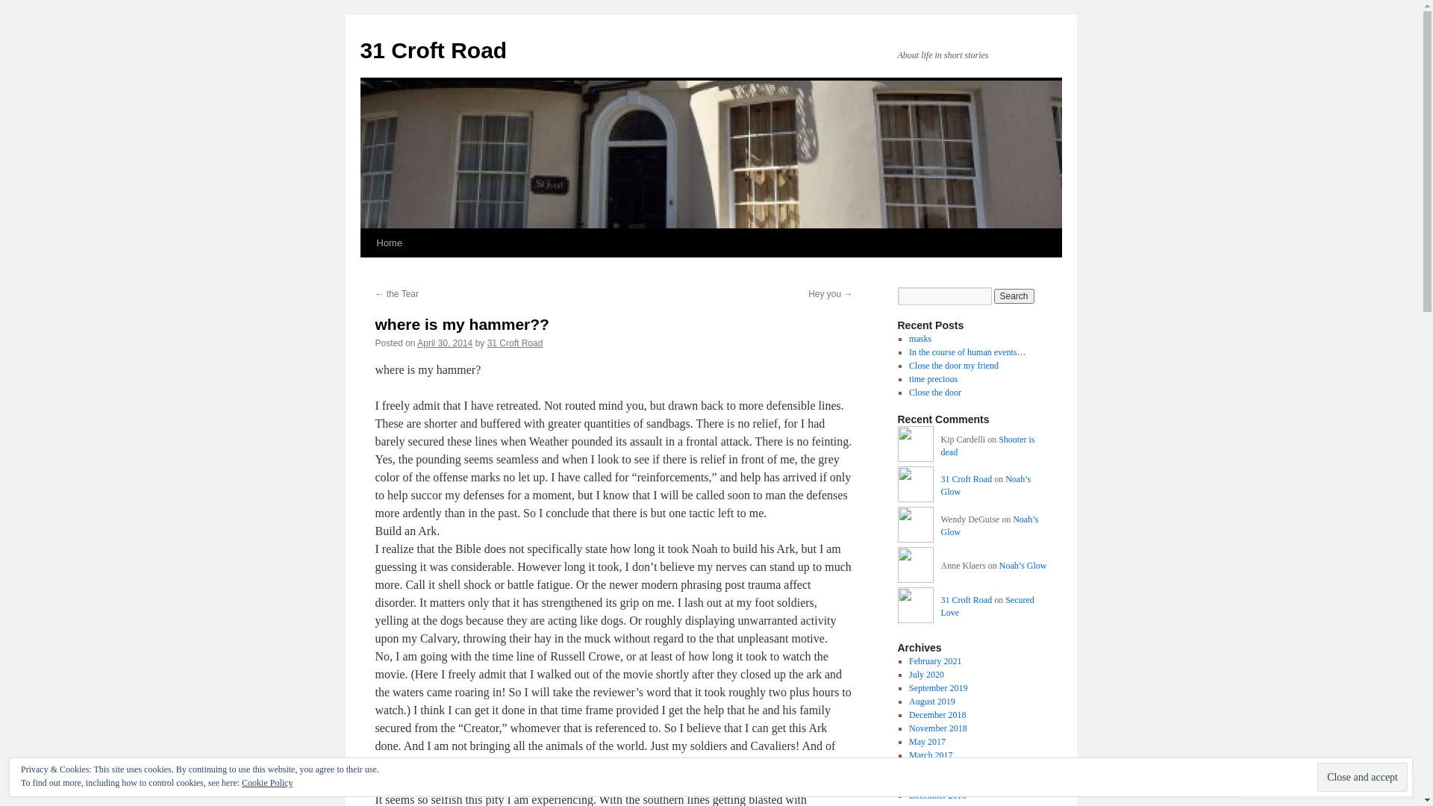 This screenshot has height=806, width=1433. What do you see at coordinates (933, 782) in the screenshot?
I see `January 2017` at bounding box center [933, 782].